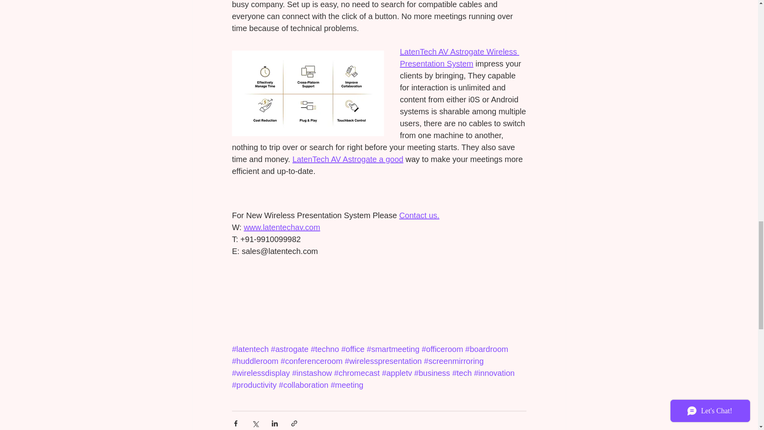  I want to click on www.latentechav.com, so click(282, 228).